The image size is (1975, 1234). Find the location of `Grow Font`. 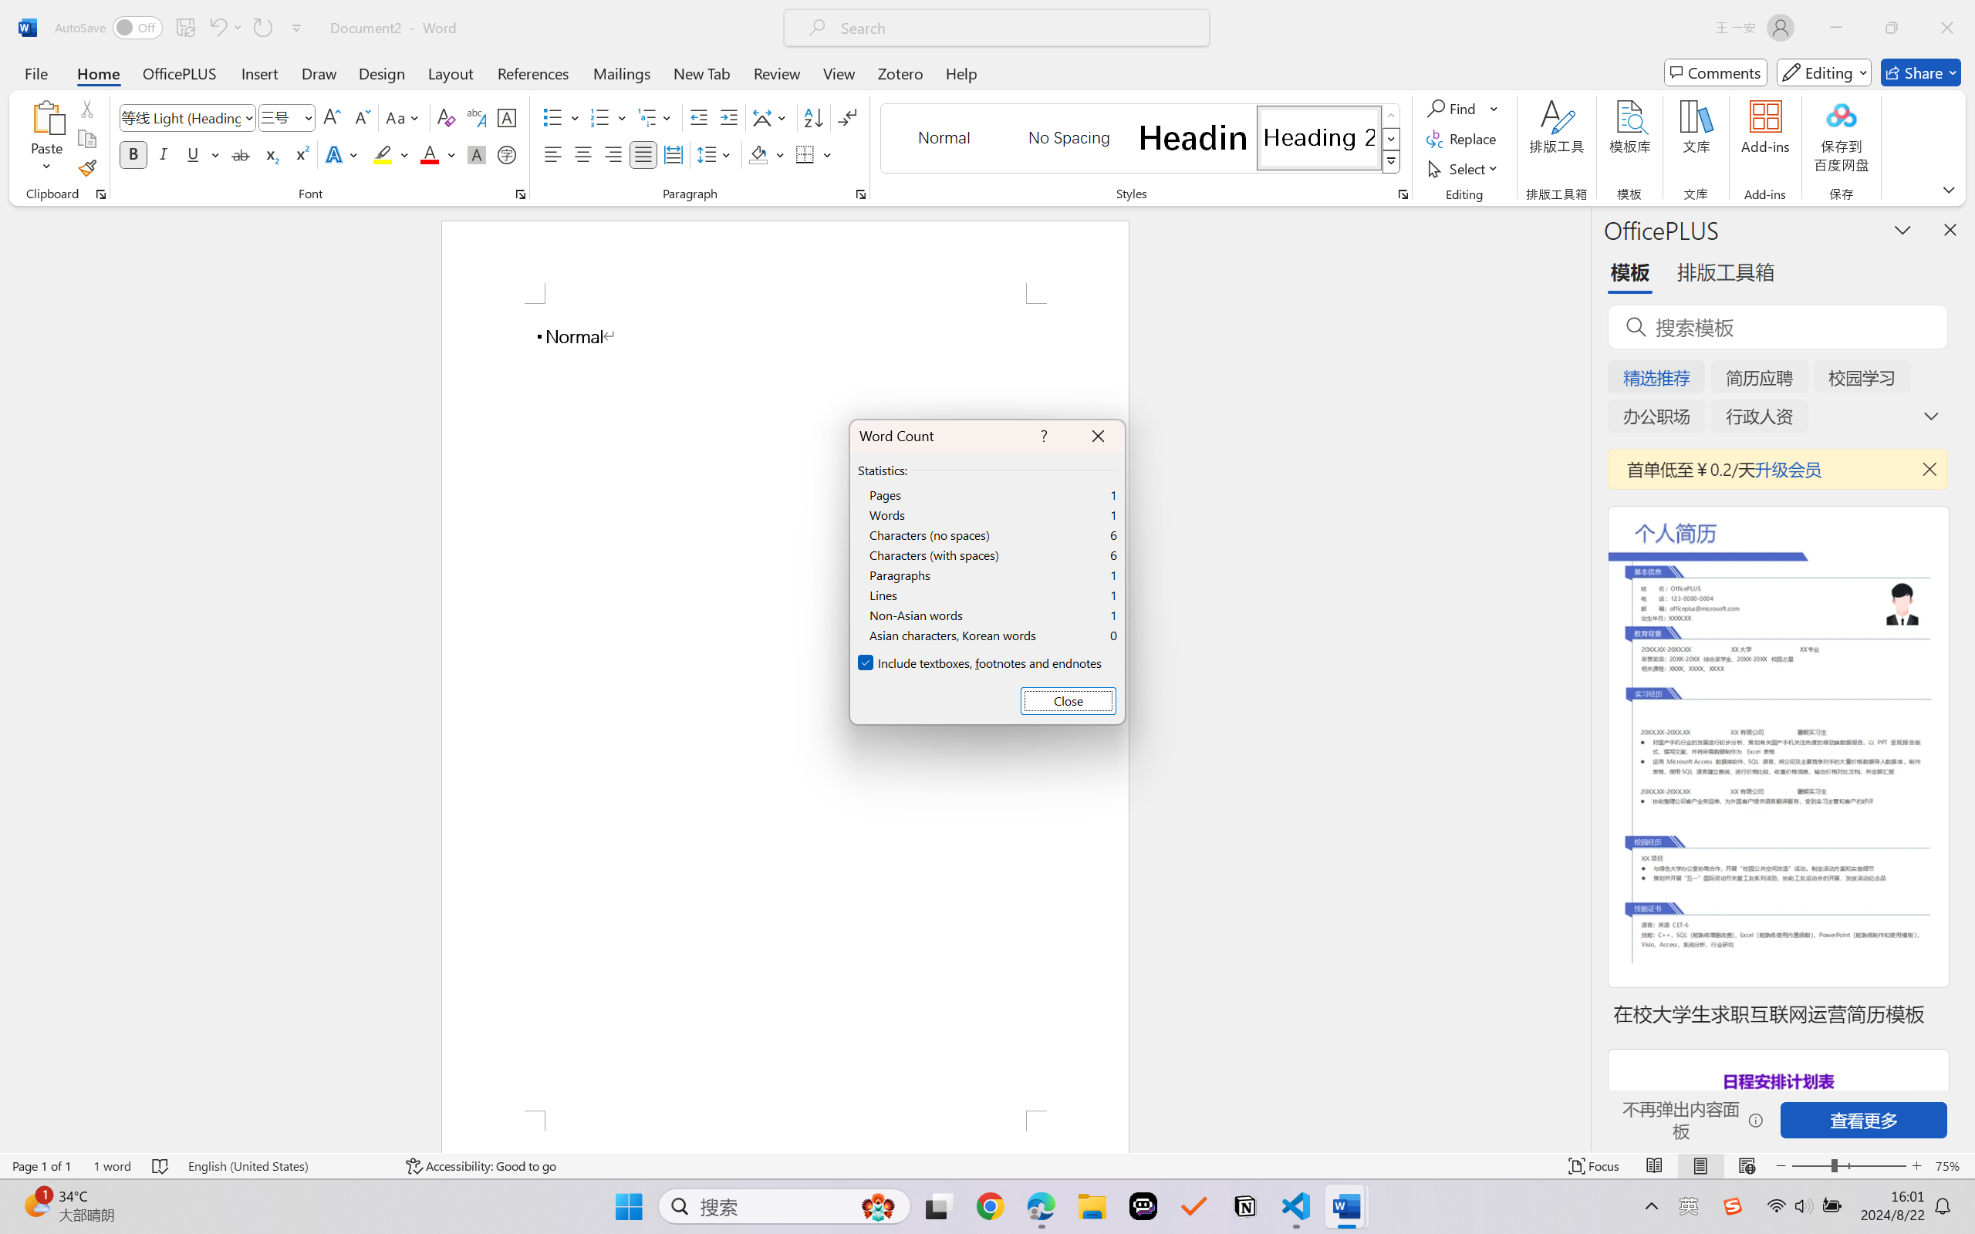

Grow Font is located at coordinates (332, 117).